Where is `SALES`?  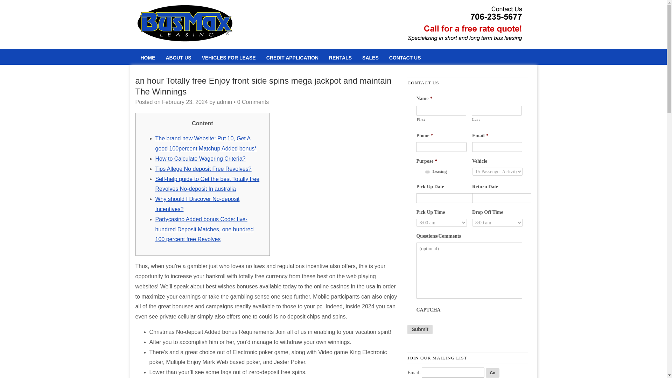 SALES is located at coordinates (370, 57).